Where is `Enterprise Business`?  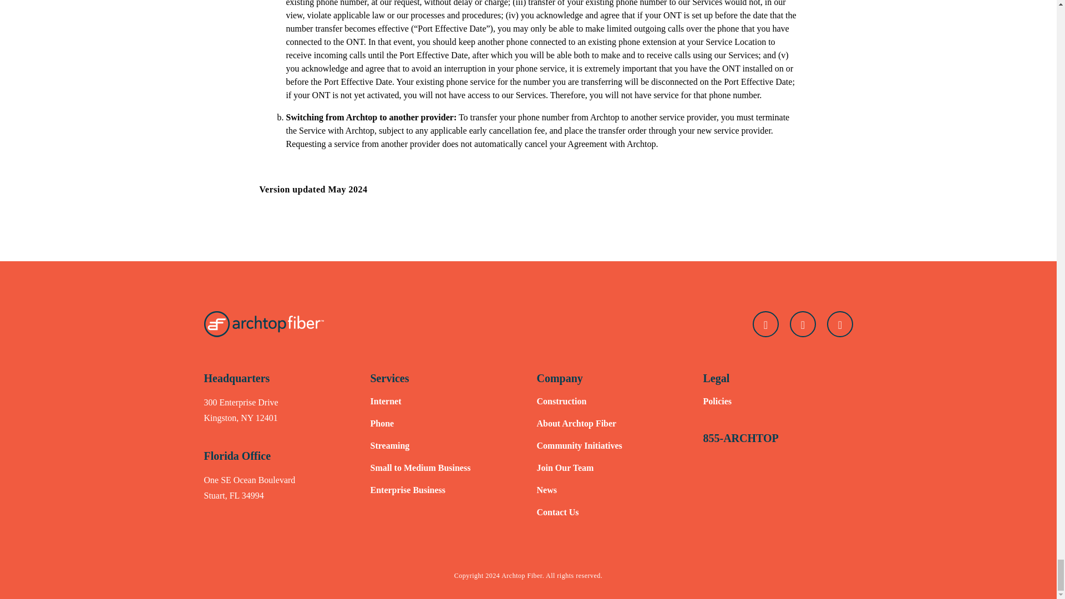 Enterprise Business is located at coordinates (408, 490).